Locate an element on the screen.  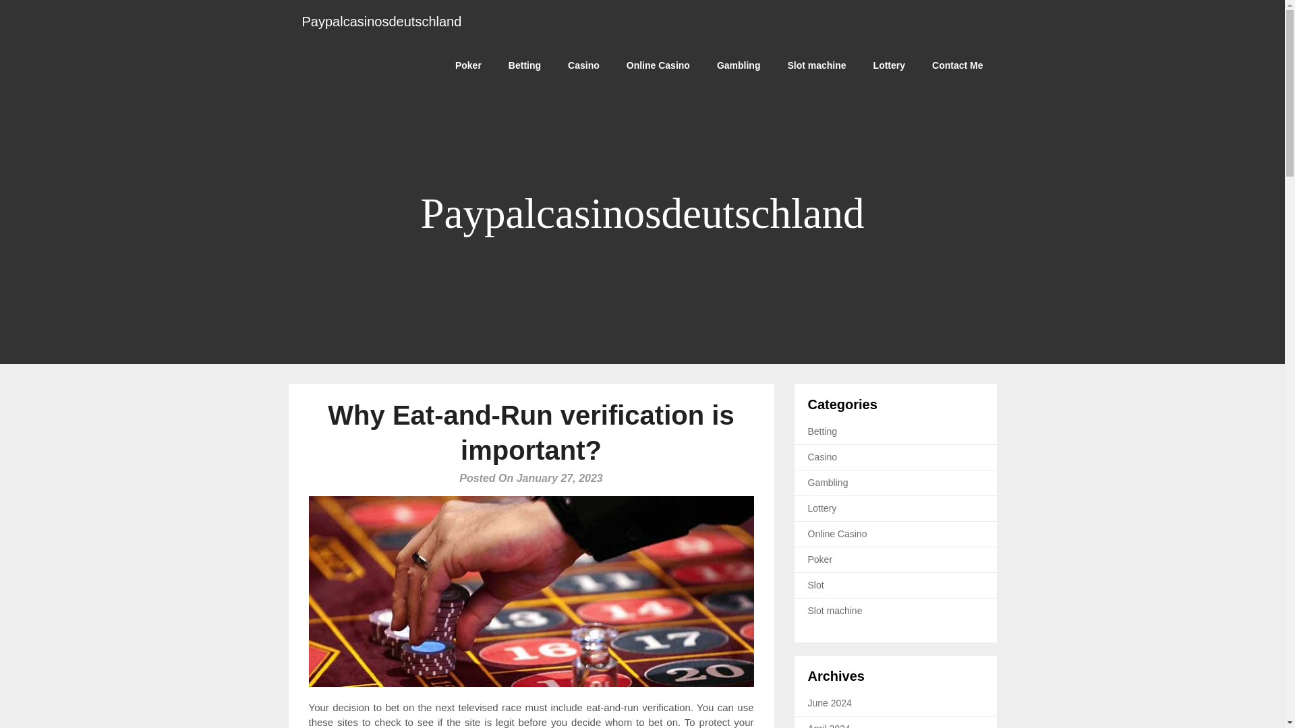
Betting is located at coordinates (524, 65).